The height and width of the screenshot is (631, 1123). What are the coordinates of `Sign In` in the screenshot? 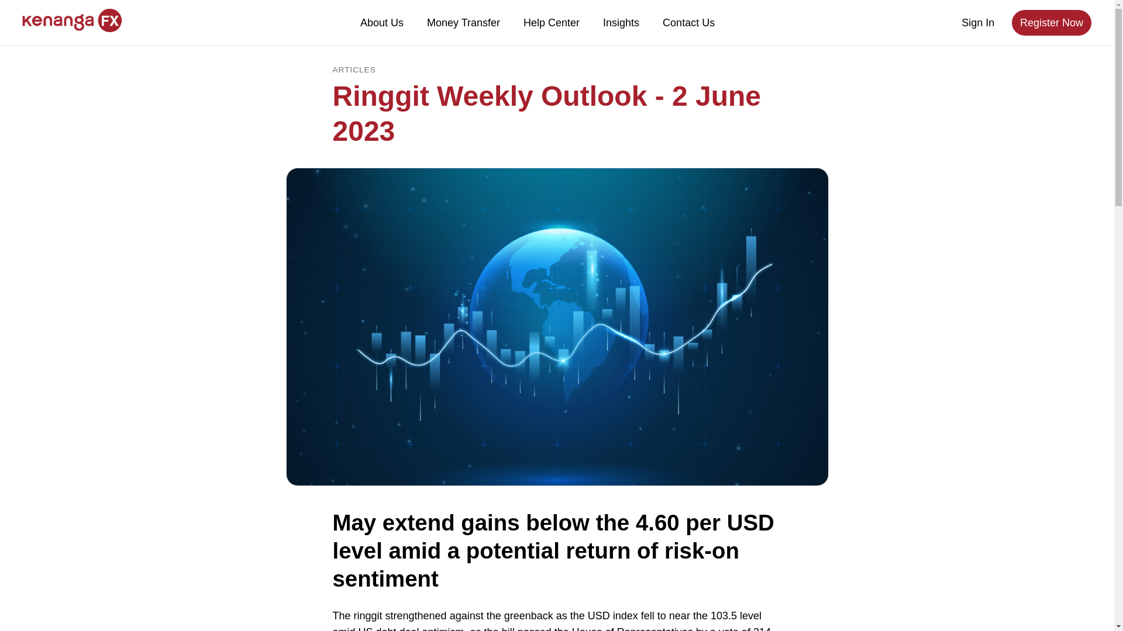 It's located at (978, 23).